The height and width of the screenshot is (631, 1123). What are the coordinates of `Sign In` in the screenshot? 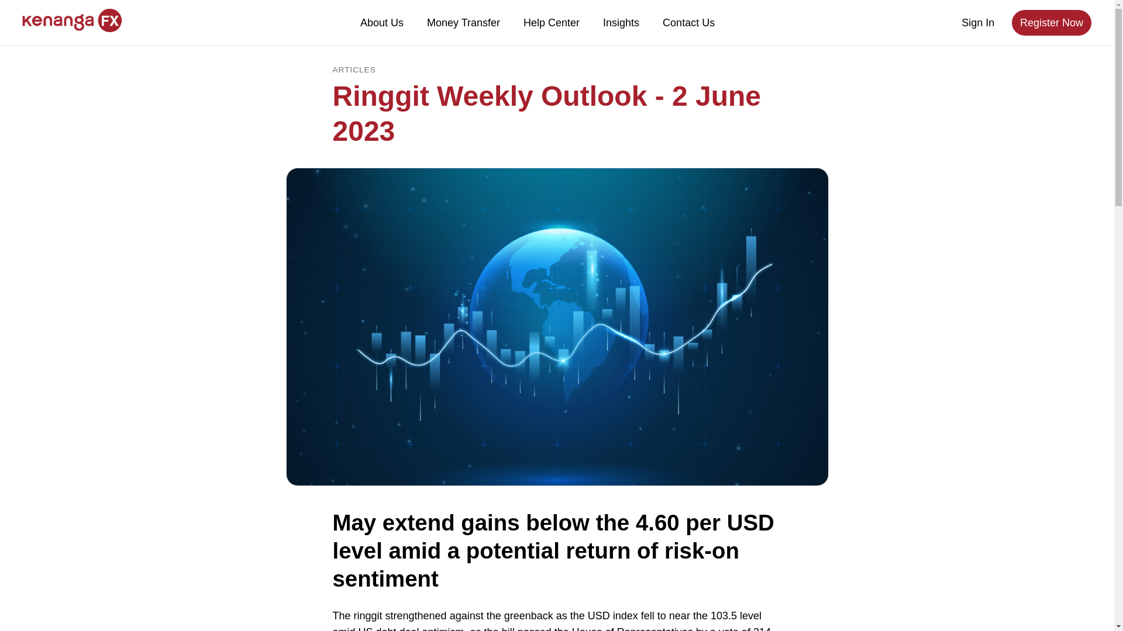 It's located at (978, 23).